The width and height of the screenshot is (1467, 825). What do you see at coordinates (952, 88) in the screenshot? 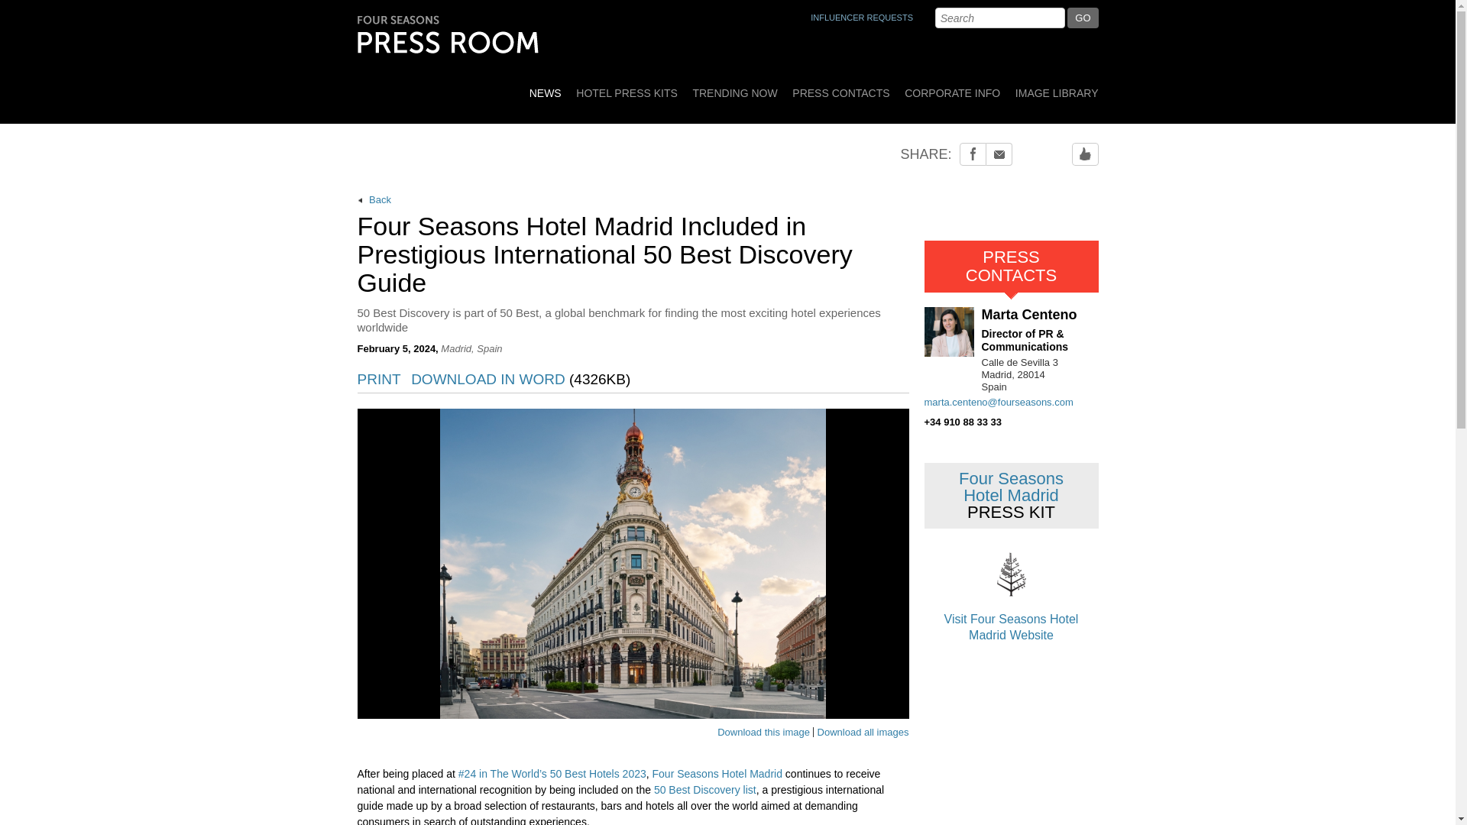
I see `CORPORATE INFO` at bounding box center [952, 88].